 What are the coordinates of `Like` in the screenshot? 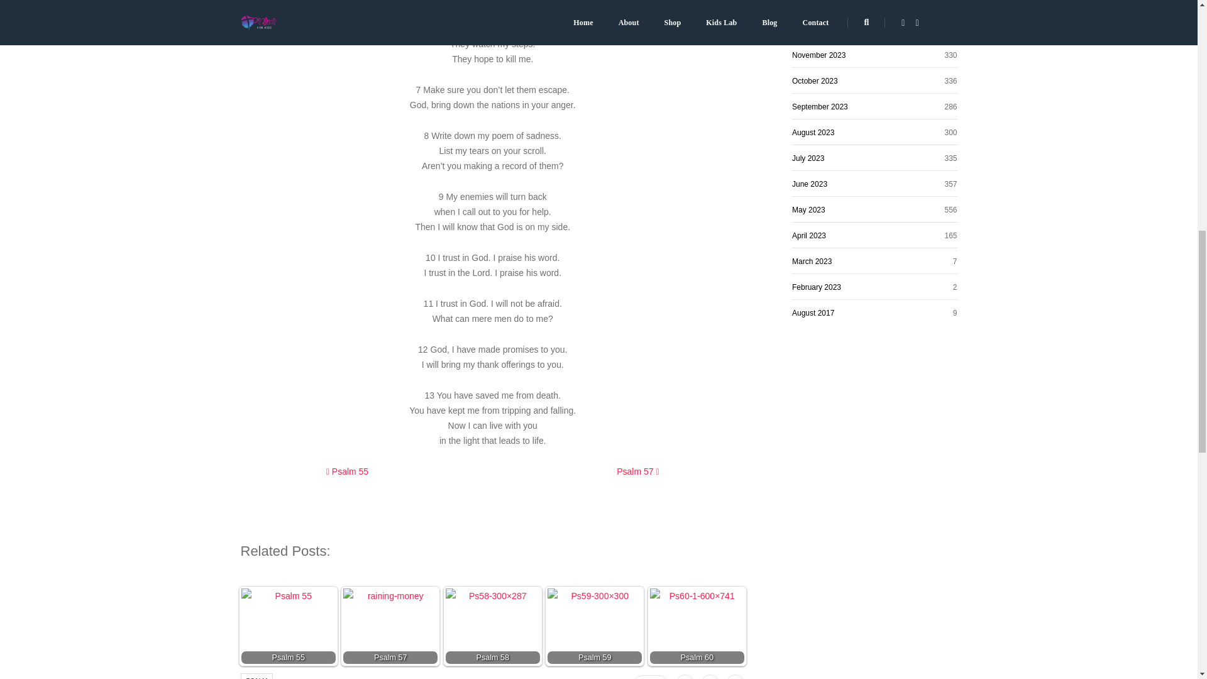 It's located at (650, 676).